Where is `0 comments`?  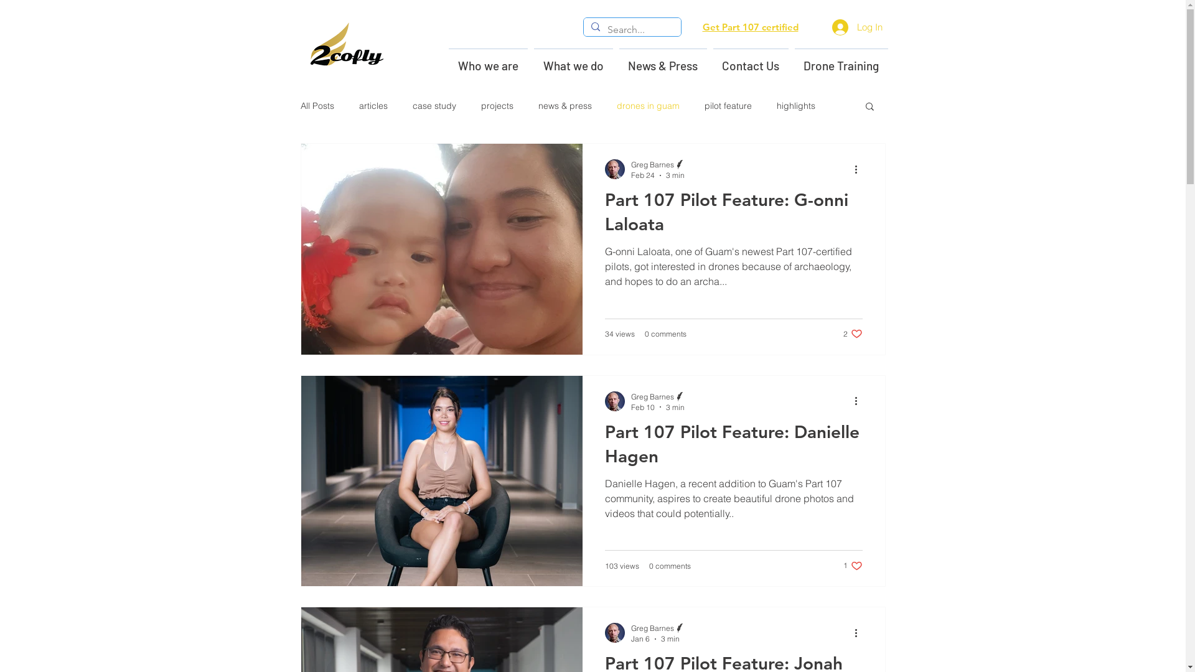 0 comments is located at coordinates (666, 334).